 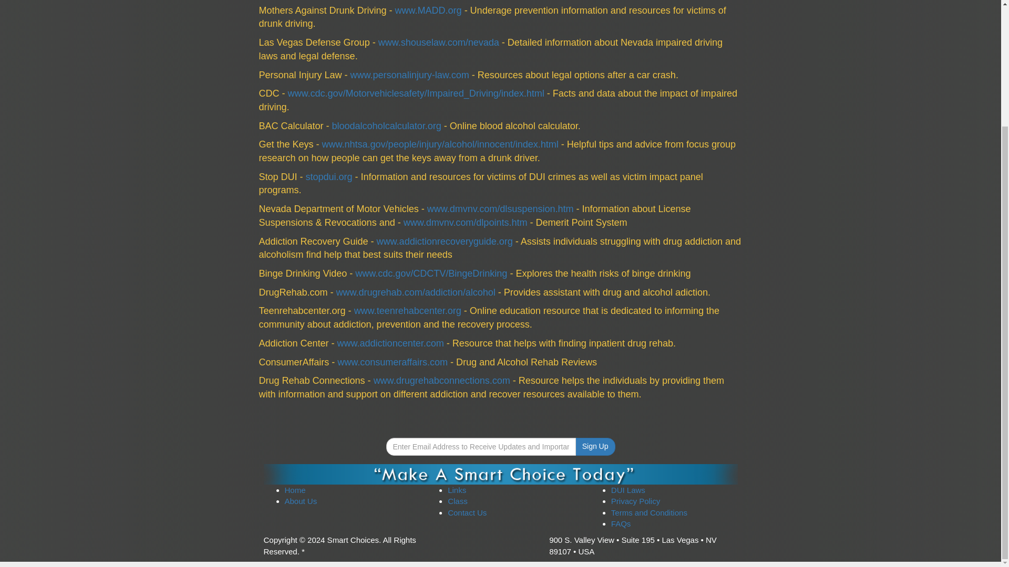 I want to click on Class, so click(x=458, y=501).